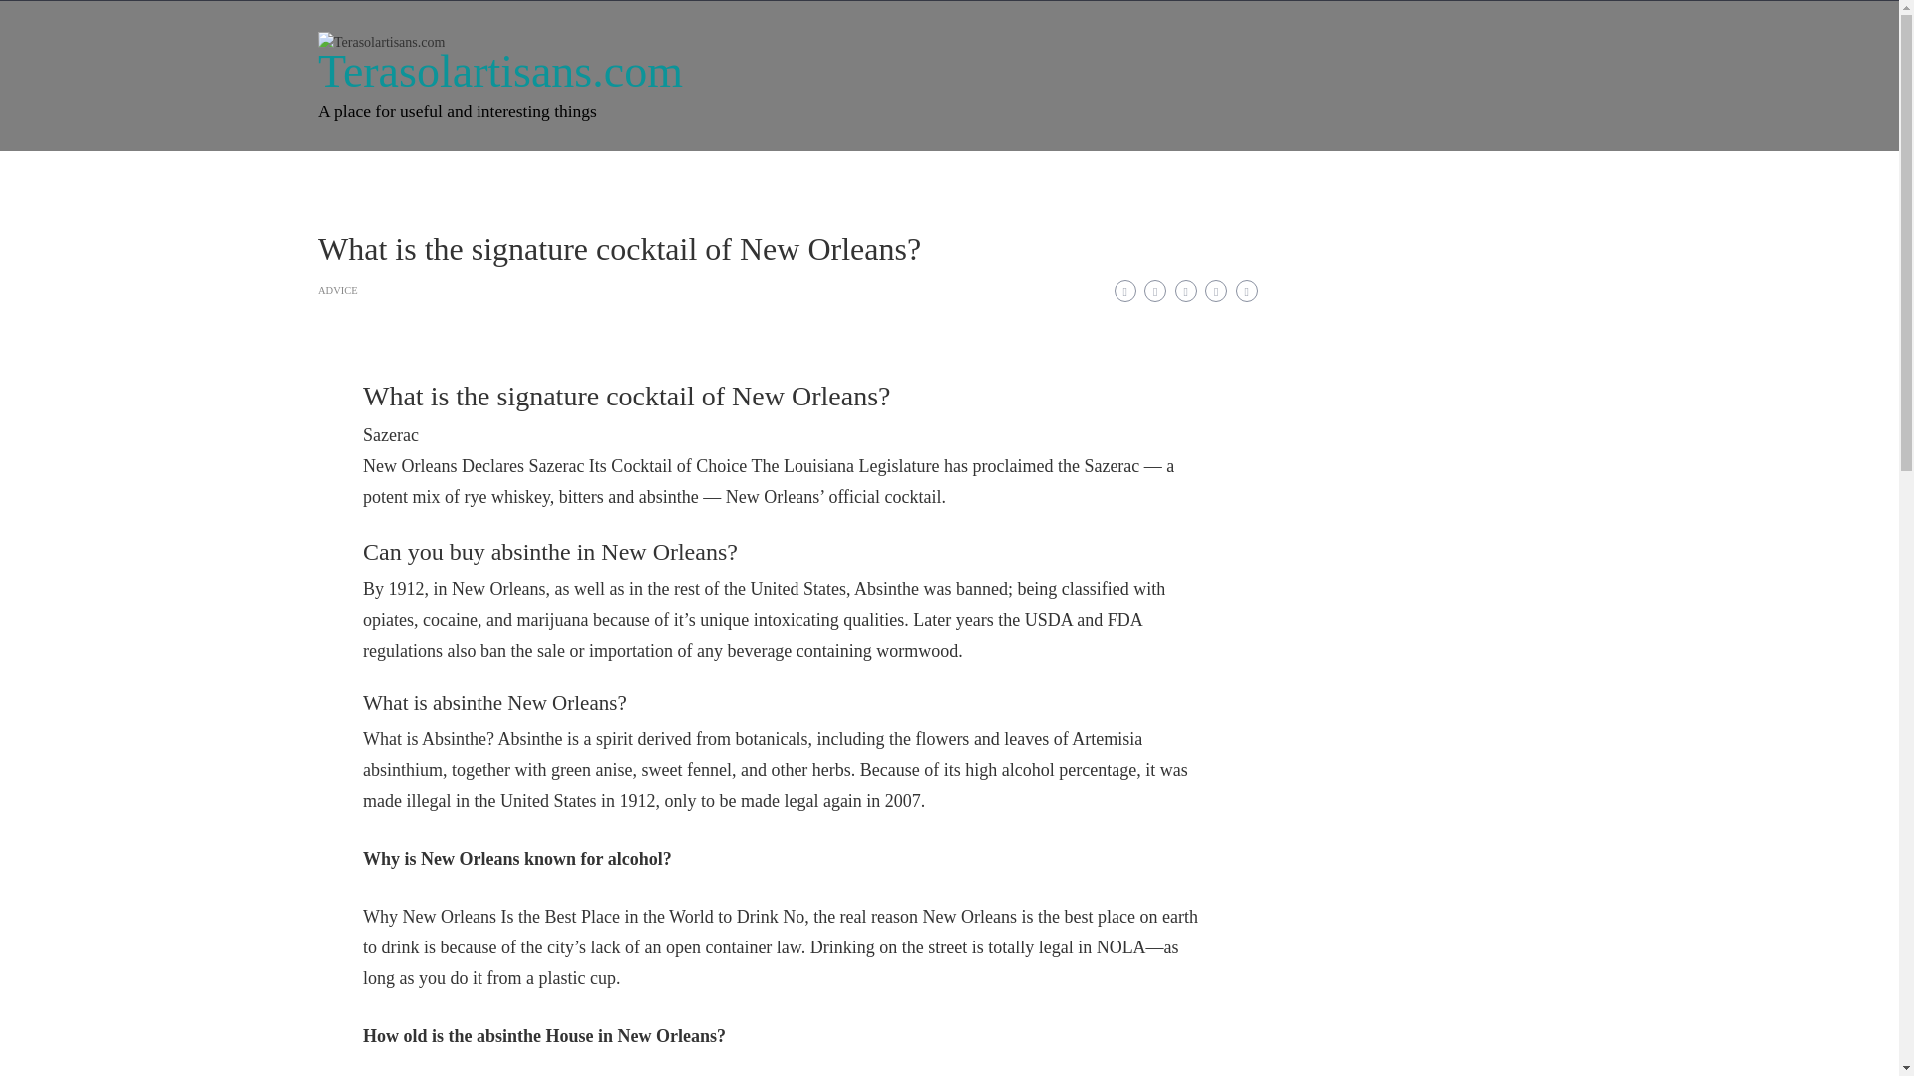 The height and width of the screenshot is (1076, 1914). What do you see at coordinates (622, 177) in the screenshot?
I see `Notes` at bounding box center [622, 177].